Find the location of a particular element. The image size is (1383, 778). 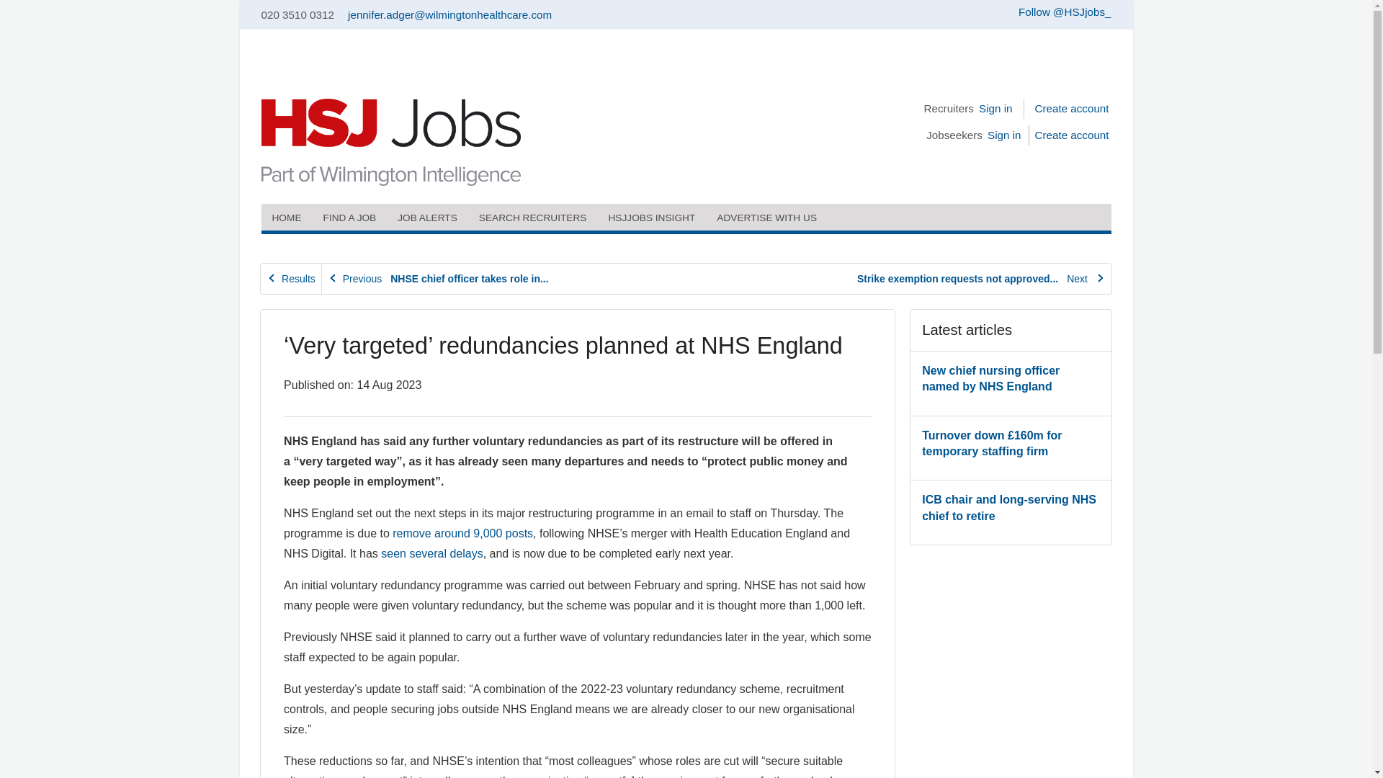

ADVERTISE WITH US is located at coordinates (766, 216).